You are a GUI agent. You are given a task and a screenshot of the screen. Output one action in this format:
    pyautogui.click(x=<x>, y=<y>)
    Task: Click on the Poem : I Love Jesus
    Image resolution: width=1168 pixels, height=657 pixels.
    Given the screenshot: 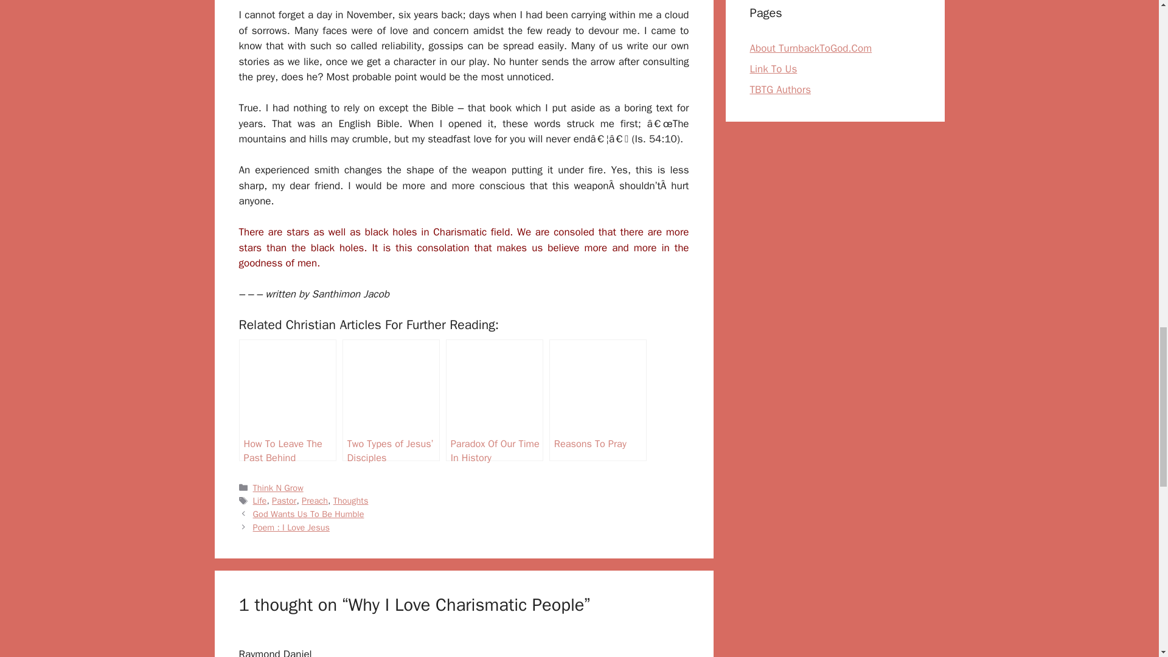 What is the action you would take?
    pyautogui.click(x=291, y=527)
    